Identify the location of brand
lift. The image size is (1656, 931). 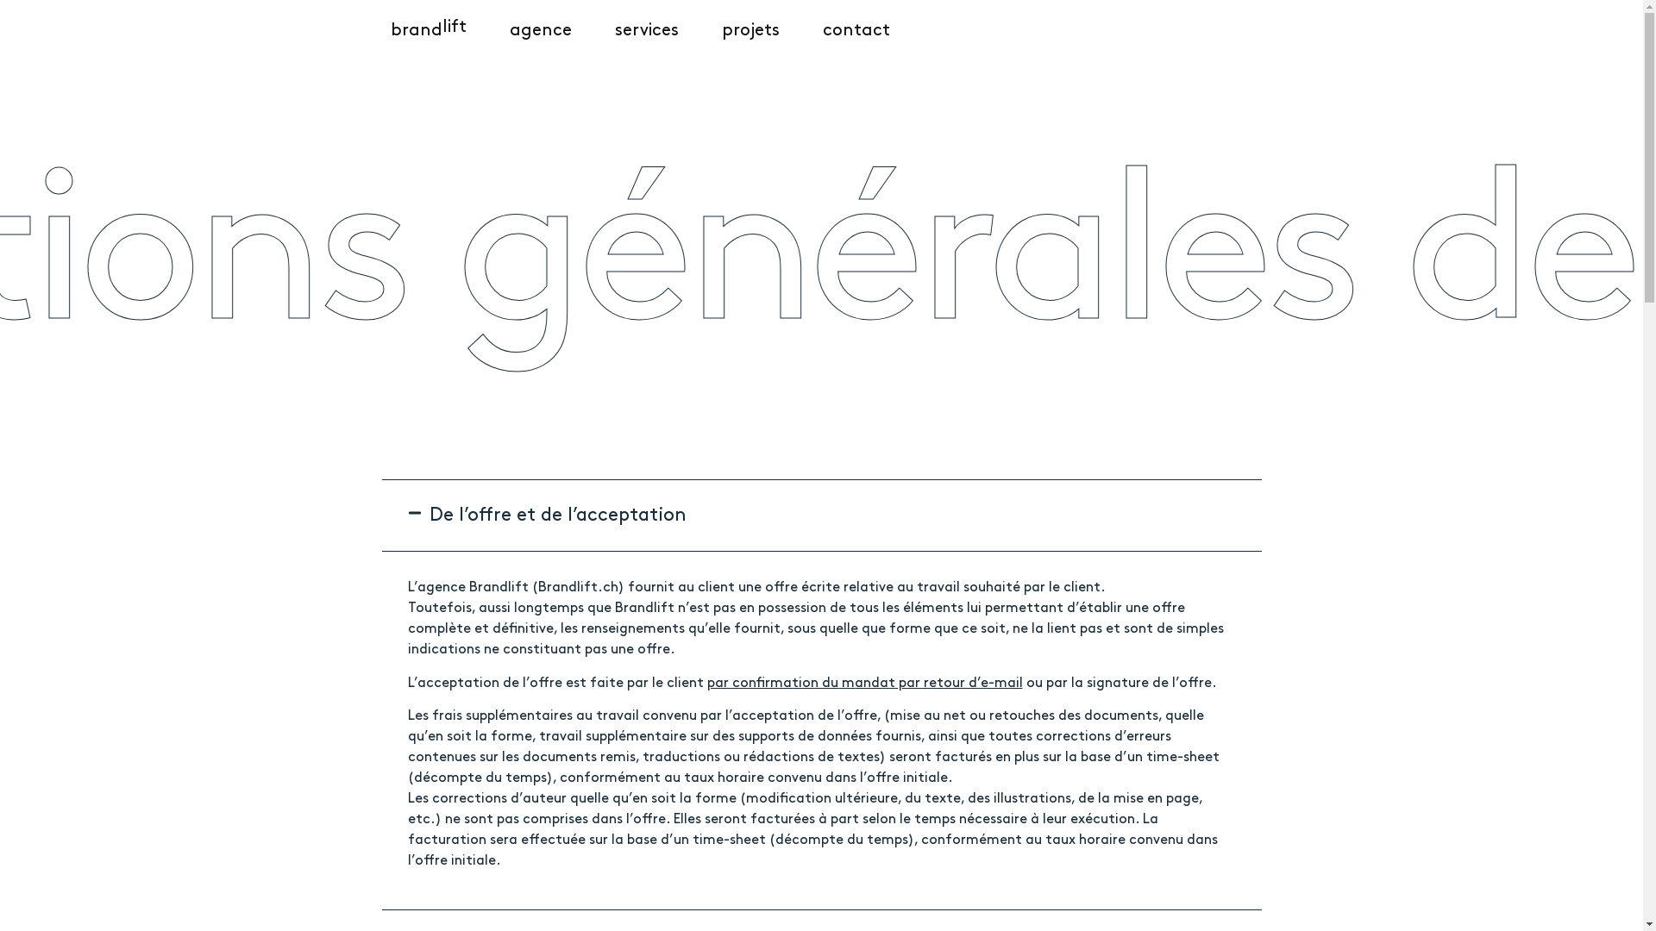
(428, 31).